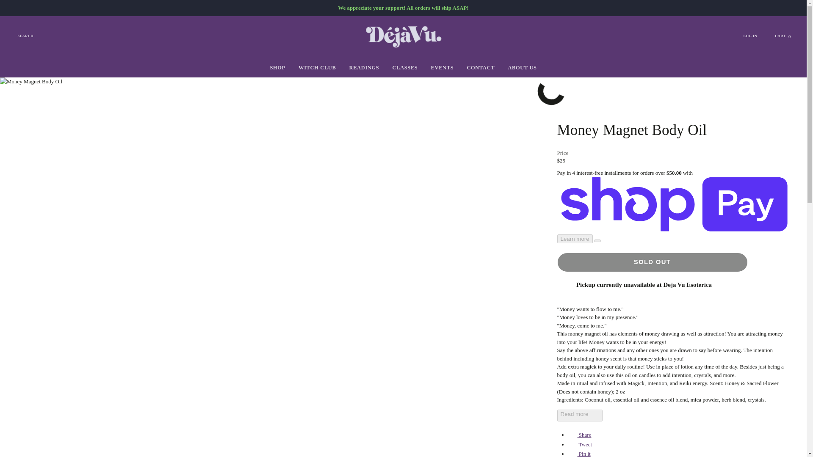 The image size is (813, 457). I want to click on SHOP, so click(278, 68).